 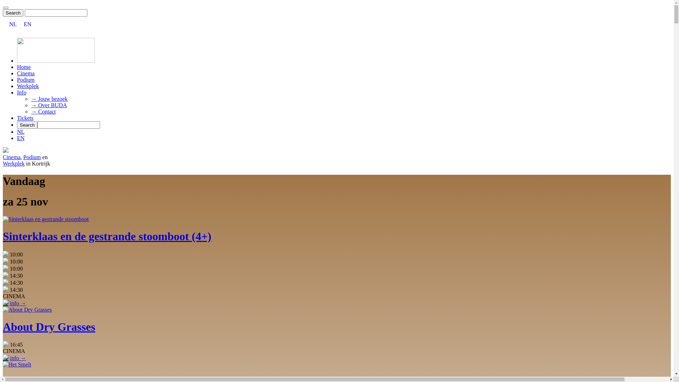 What do you see at coordinates (13, 13) in the screenshot?
I see `Search` at bounding box center [13, 13].